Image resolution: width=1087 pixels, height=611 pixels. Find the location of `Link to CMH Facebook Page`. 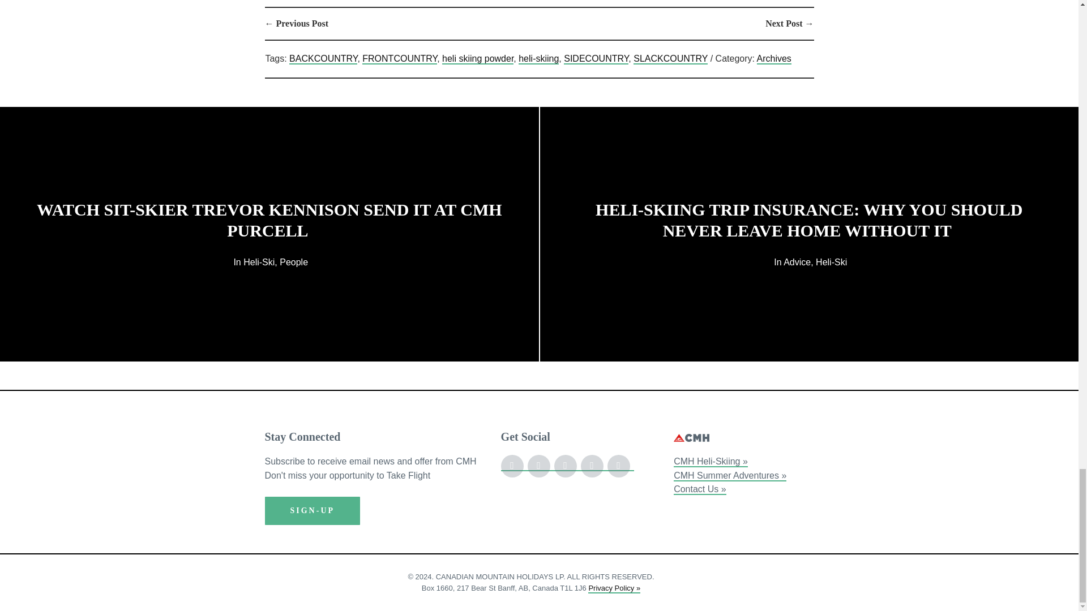

Link to CMH Facebook Page is located at coordinates (514, 466).